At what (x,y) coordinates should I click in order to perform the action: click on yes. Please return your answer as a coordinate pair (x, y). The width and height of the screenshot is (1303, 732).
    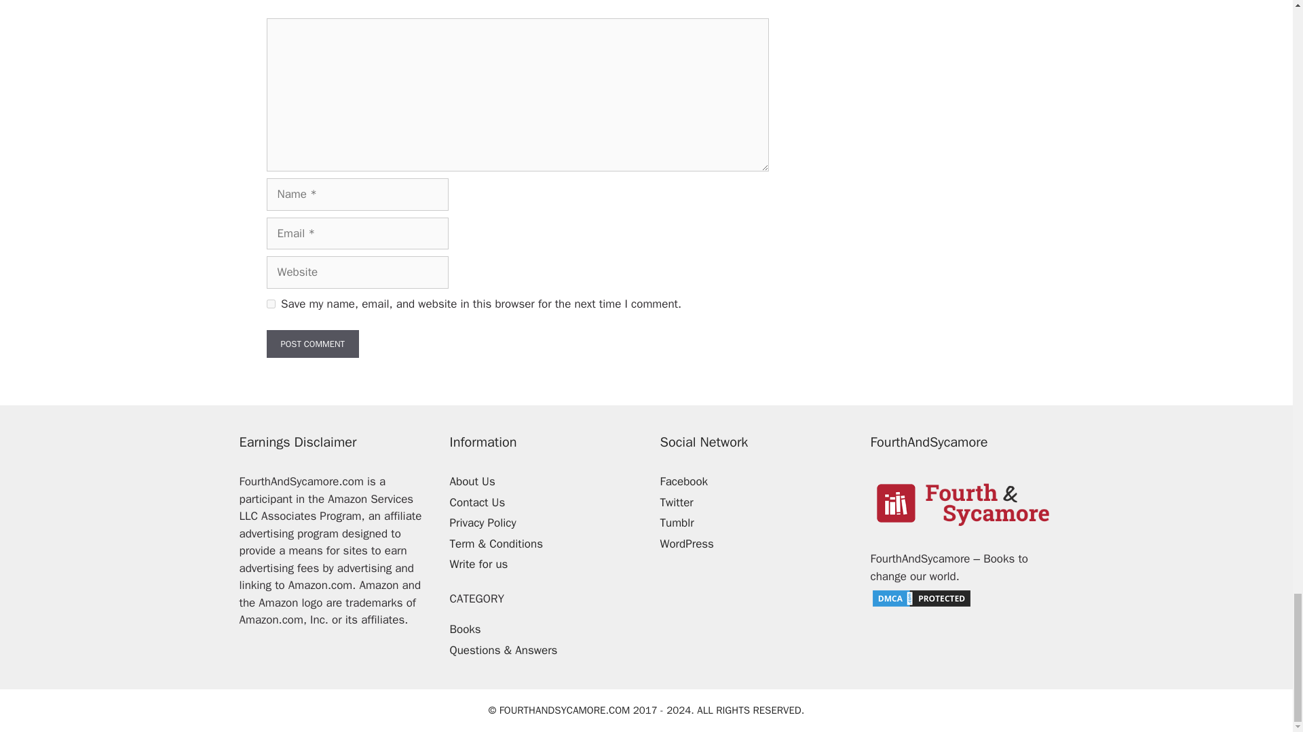
    Looking at the image, I should click on (270, 304).